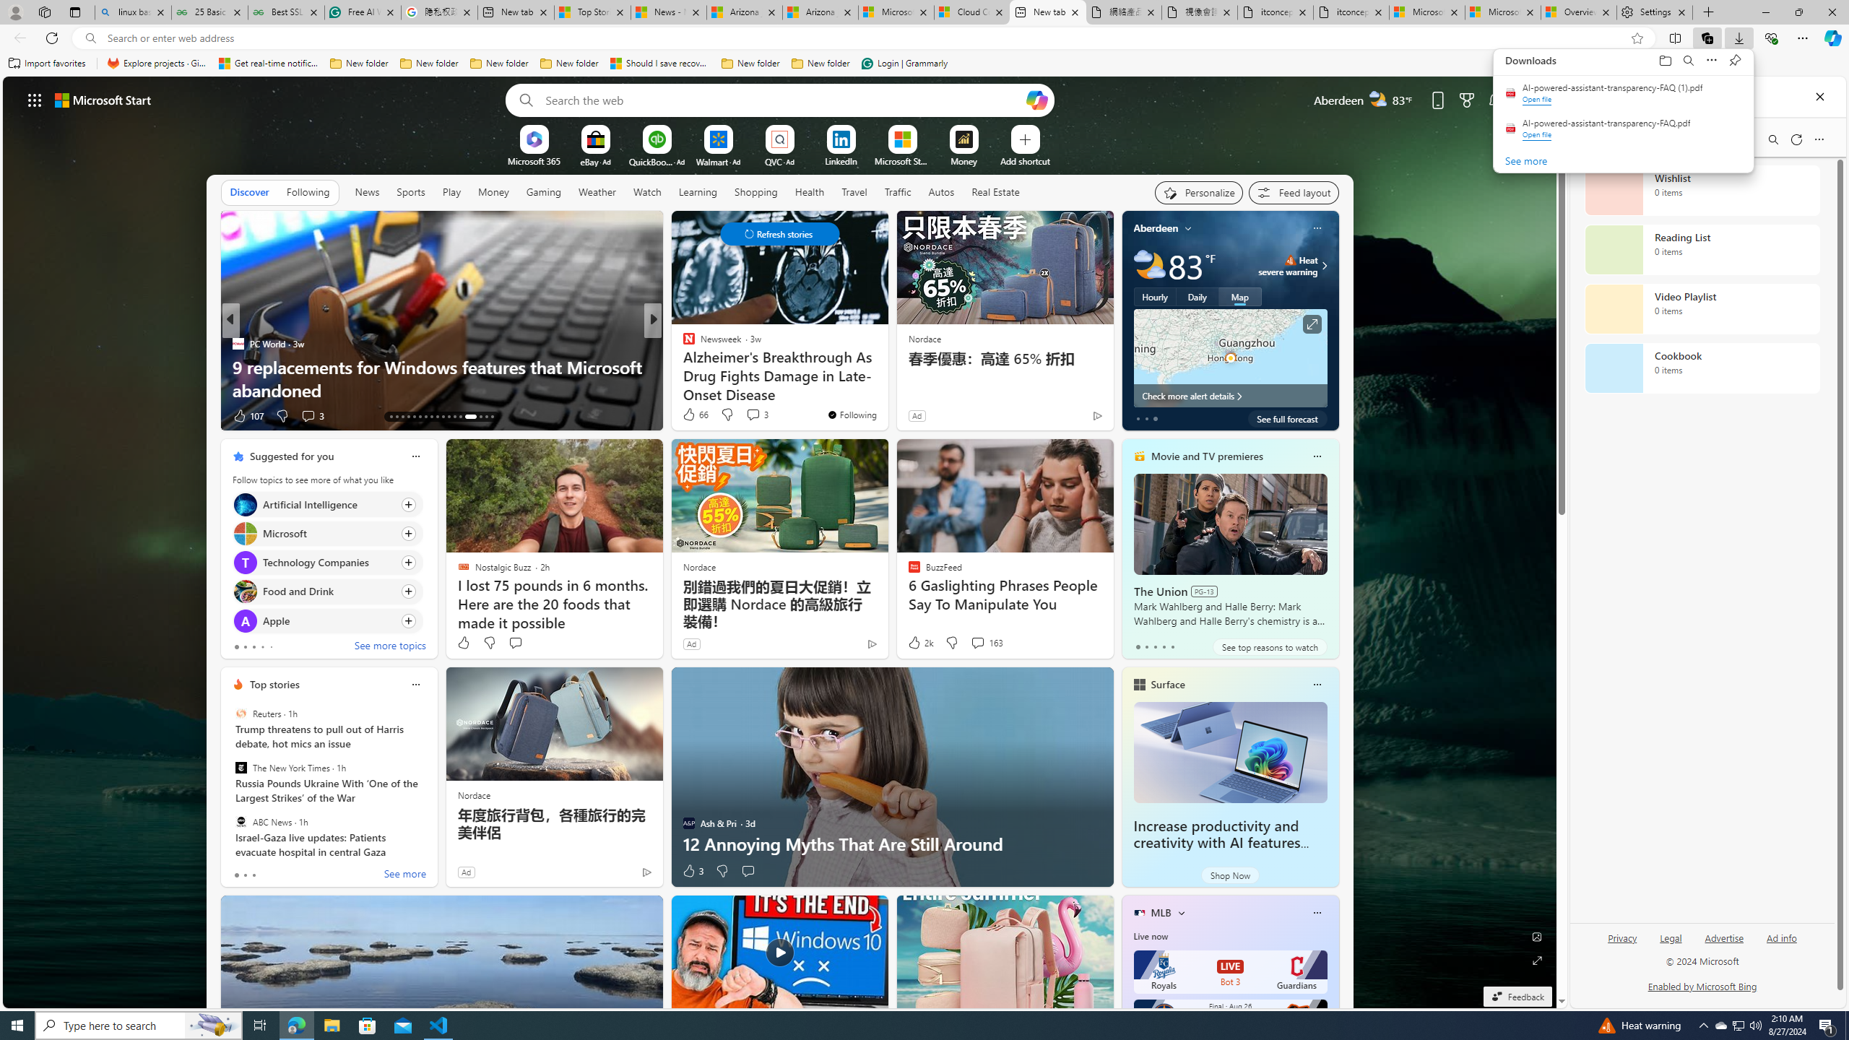 The height and width of the screenshot is (1040, 1849). Describe the element at coordinates (480, 417) in the screenshot. I see `AutomationID: tab-27` at that location.